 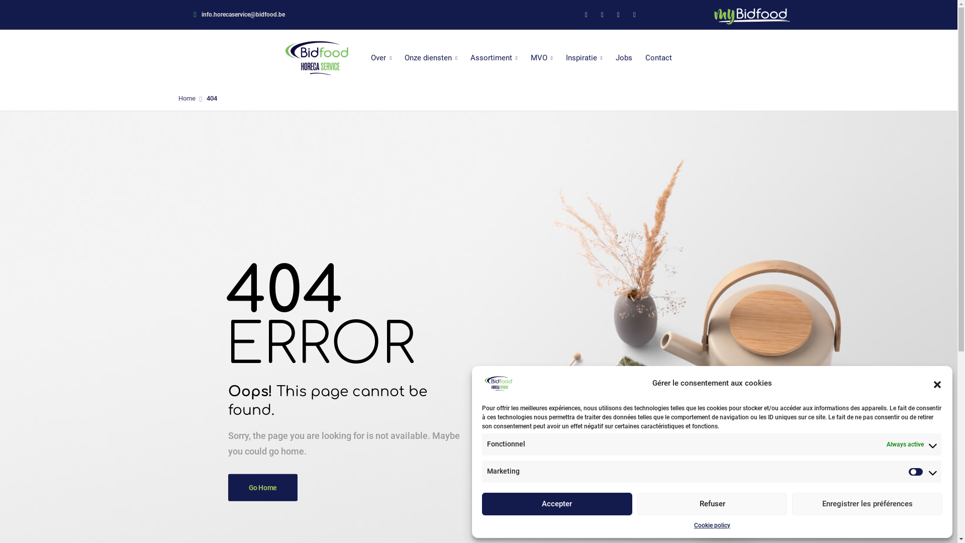 I want to click on Cookie policy, so click(x=712, y=525).